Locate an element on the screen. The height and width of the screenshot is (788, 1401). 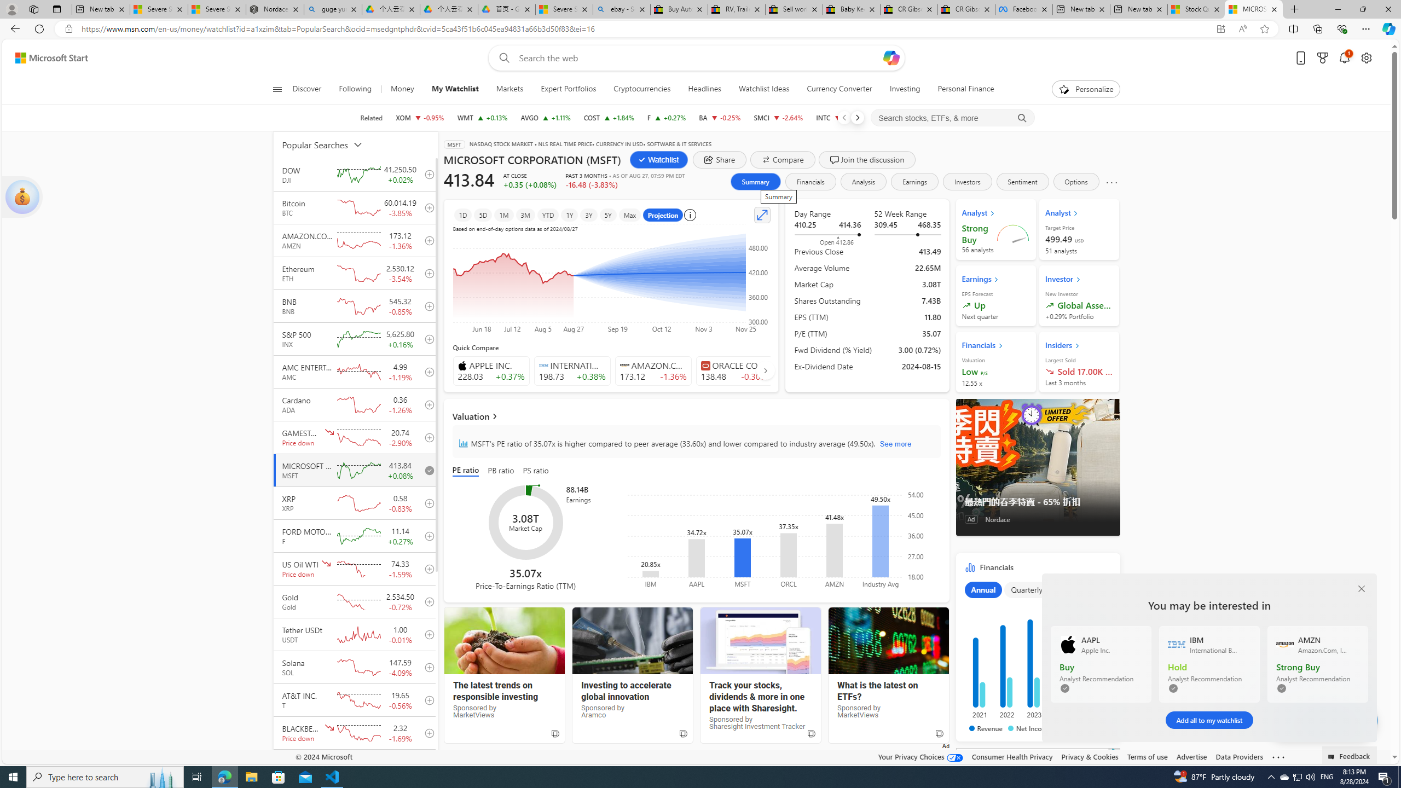
Microsoft rewards is located at coordinates (1322, 58).